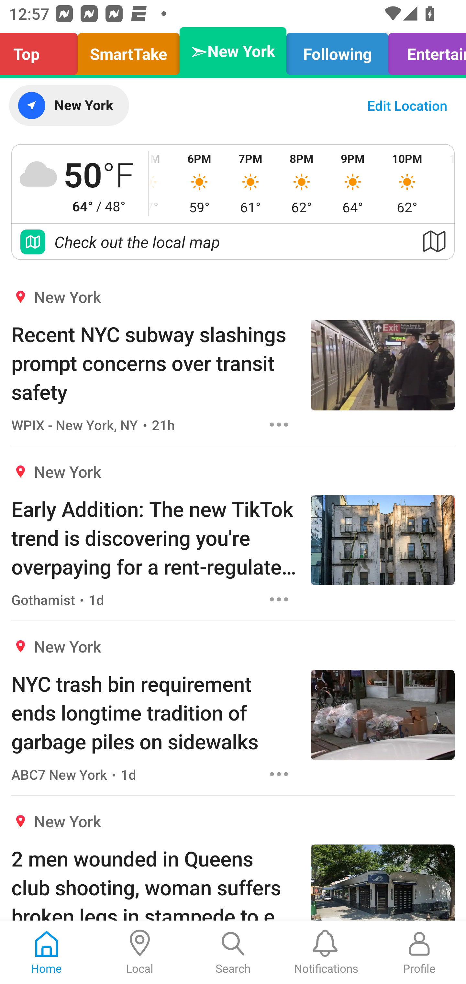  Describe the element at coordinates (337, 51) in the screenshot. I see `Following` at that location.